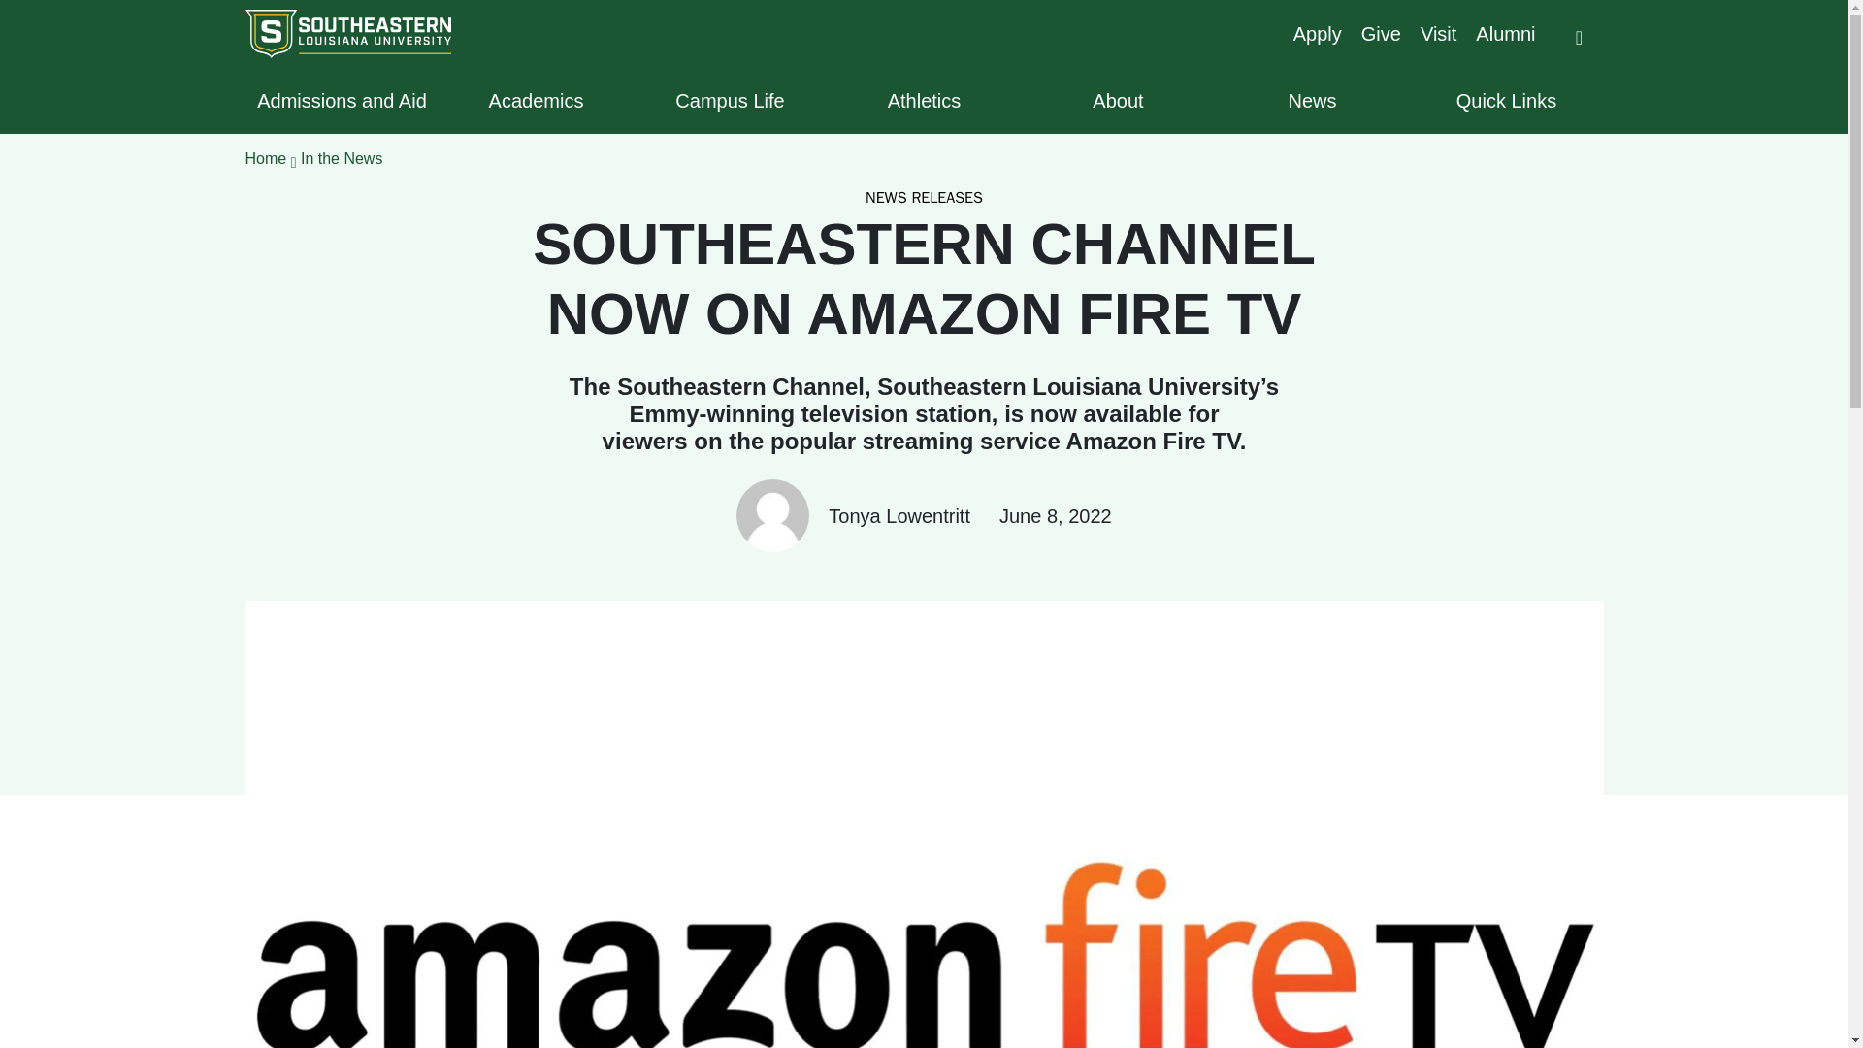  What do you see at coordinates (536, 100) in the screenshot?
I see `Academics` at bounding box center [536, 100].